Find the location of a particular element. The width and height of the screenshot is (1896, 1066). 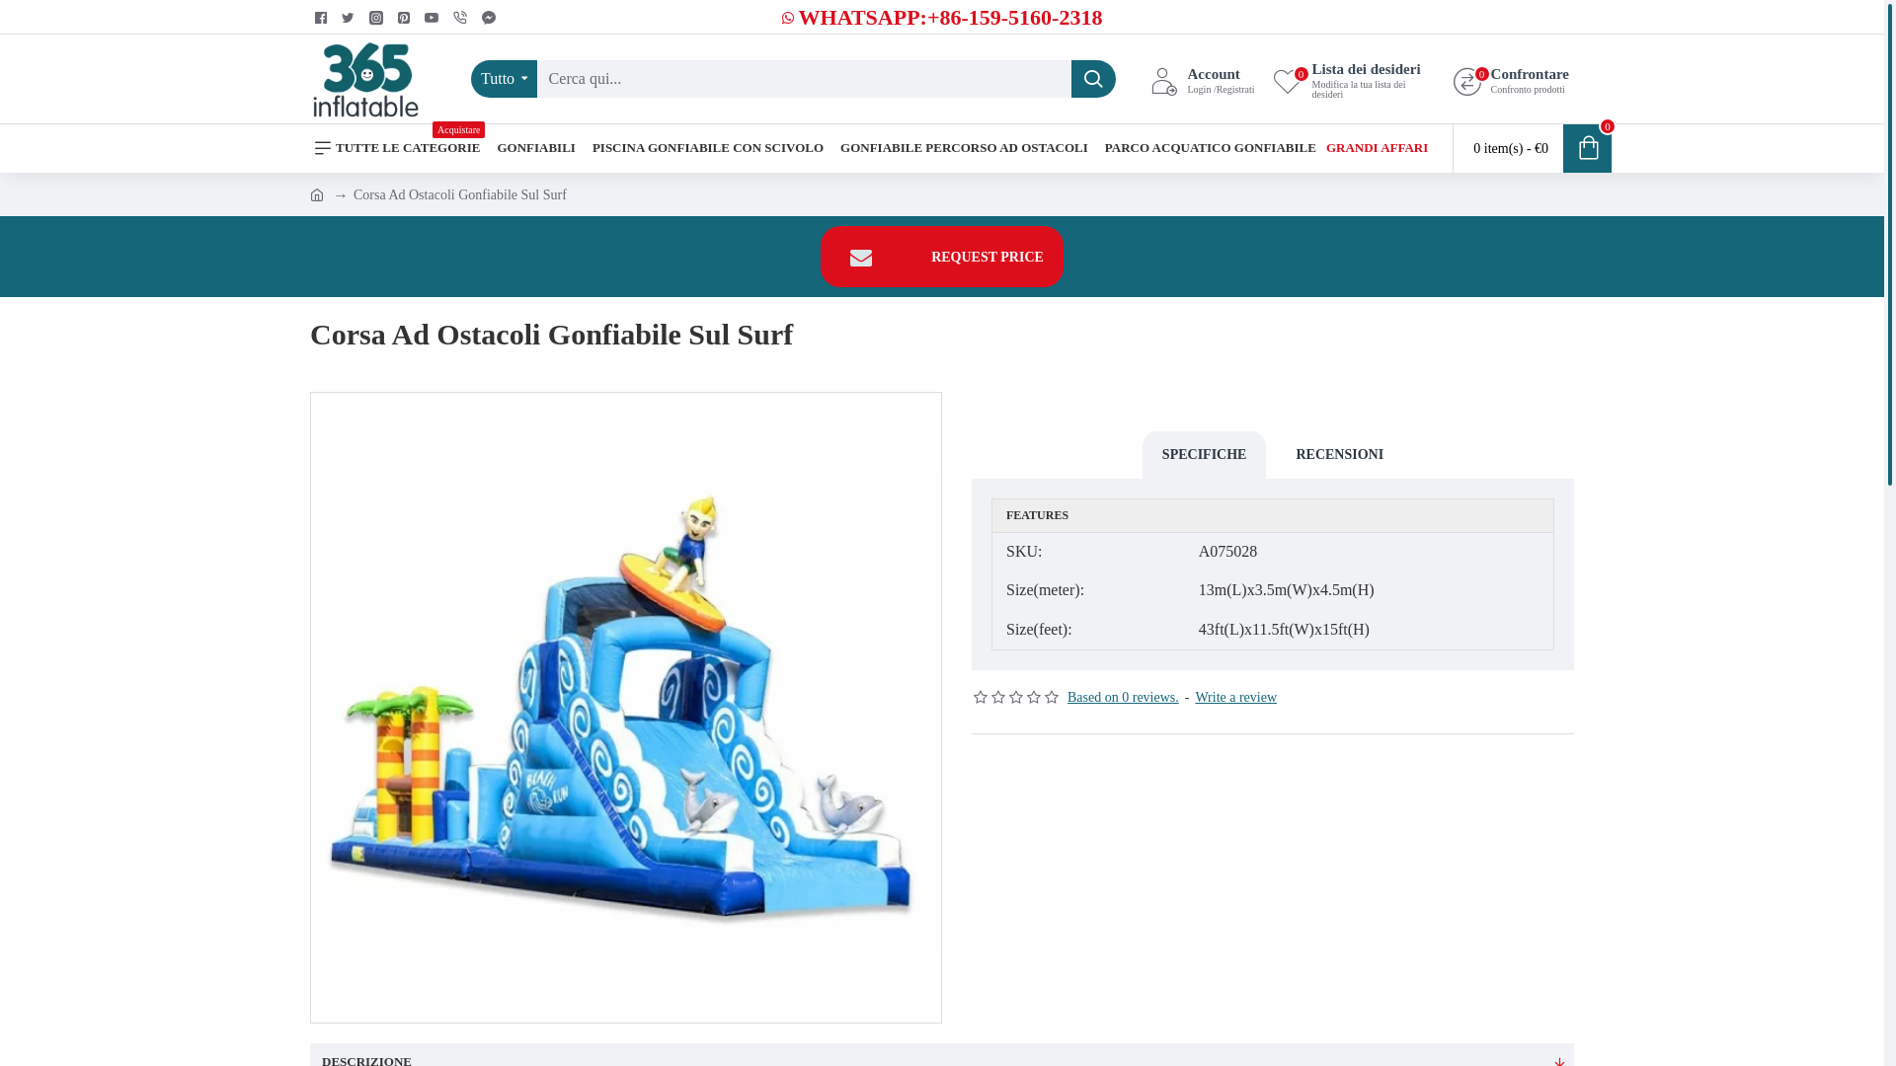

TUTTE LE CATEGORIE
Acquistare is located at coordinates (397, 148).